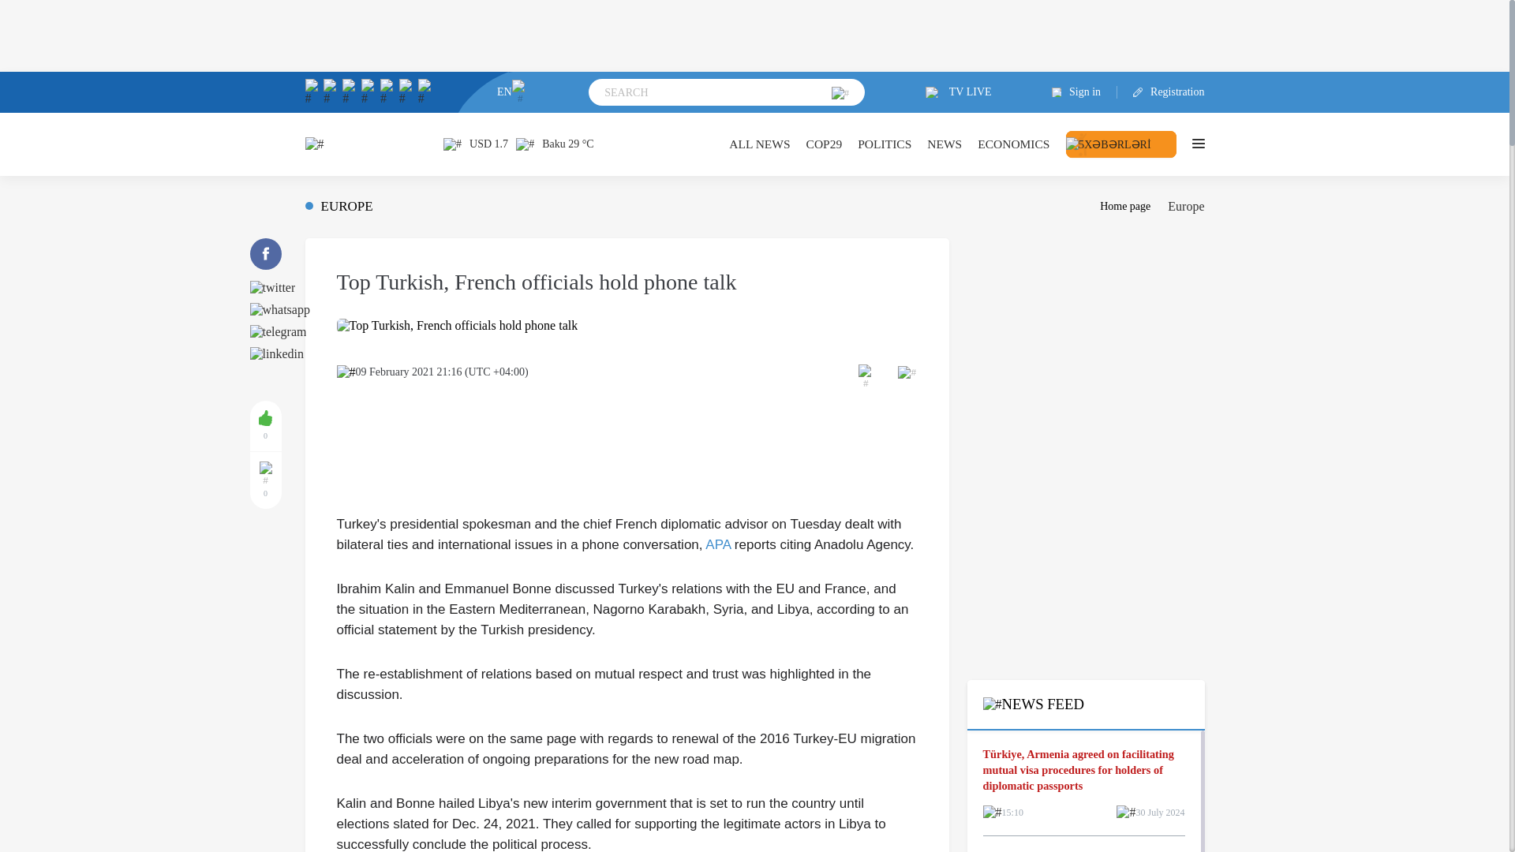 Image resolution: width=1515 pixels, height=852 pixels. Describe the element at coordinates (884, 144) in the screenshot. I see `POLITICS` at that location.